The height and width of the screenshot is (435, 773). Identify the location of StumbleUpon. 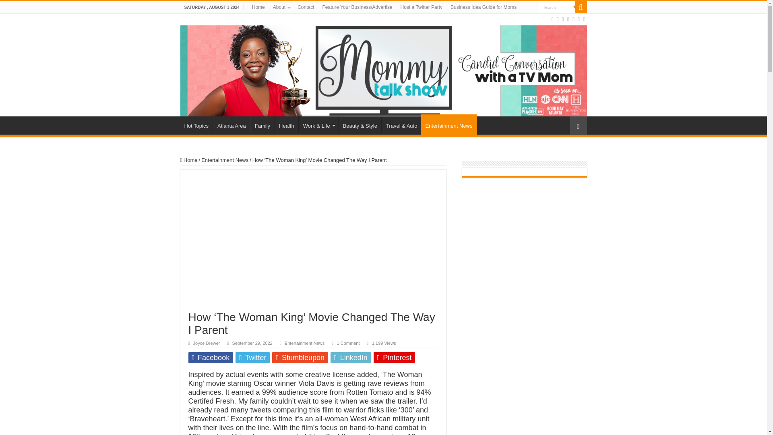
(578, 19).